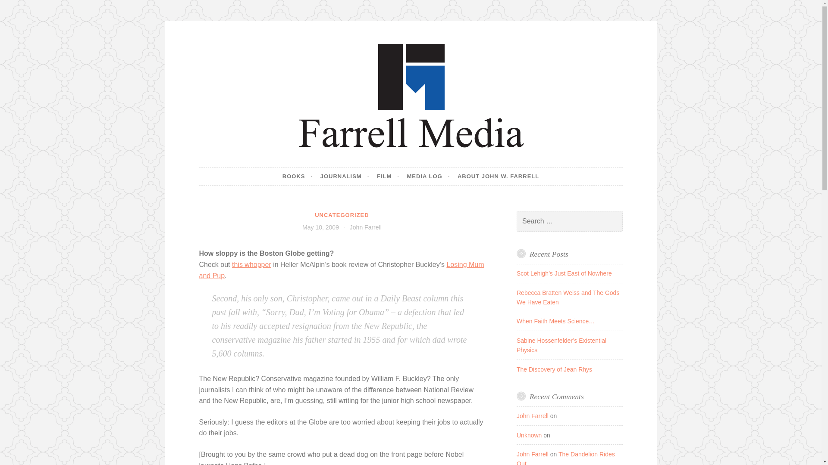 This screenshot has width=828, height=465. Describe the element at coordinates (498, 176) in the screenshot. I see `ABOUT JOHN W. FARRELL` at that location.